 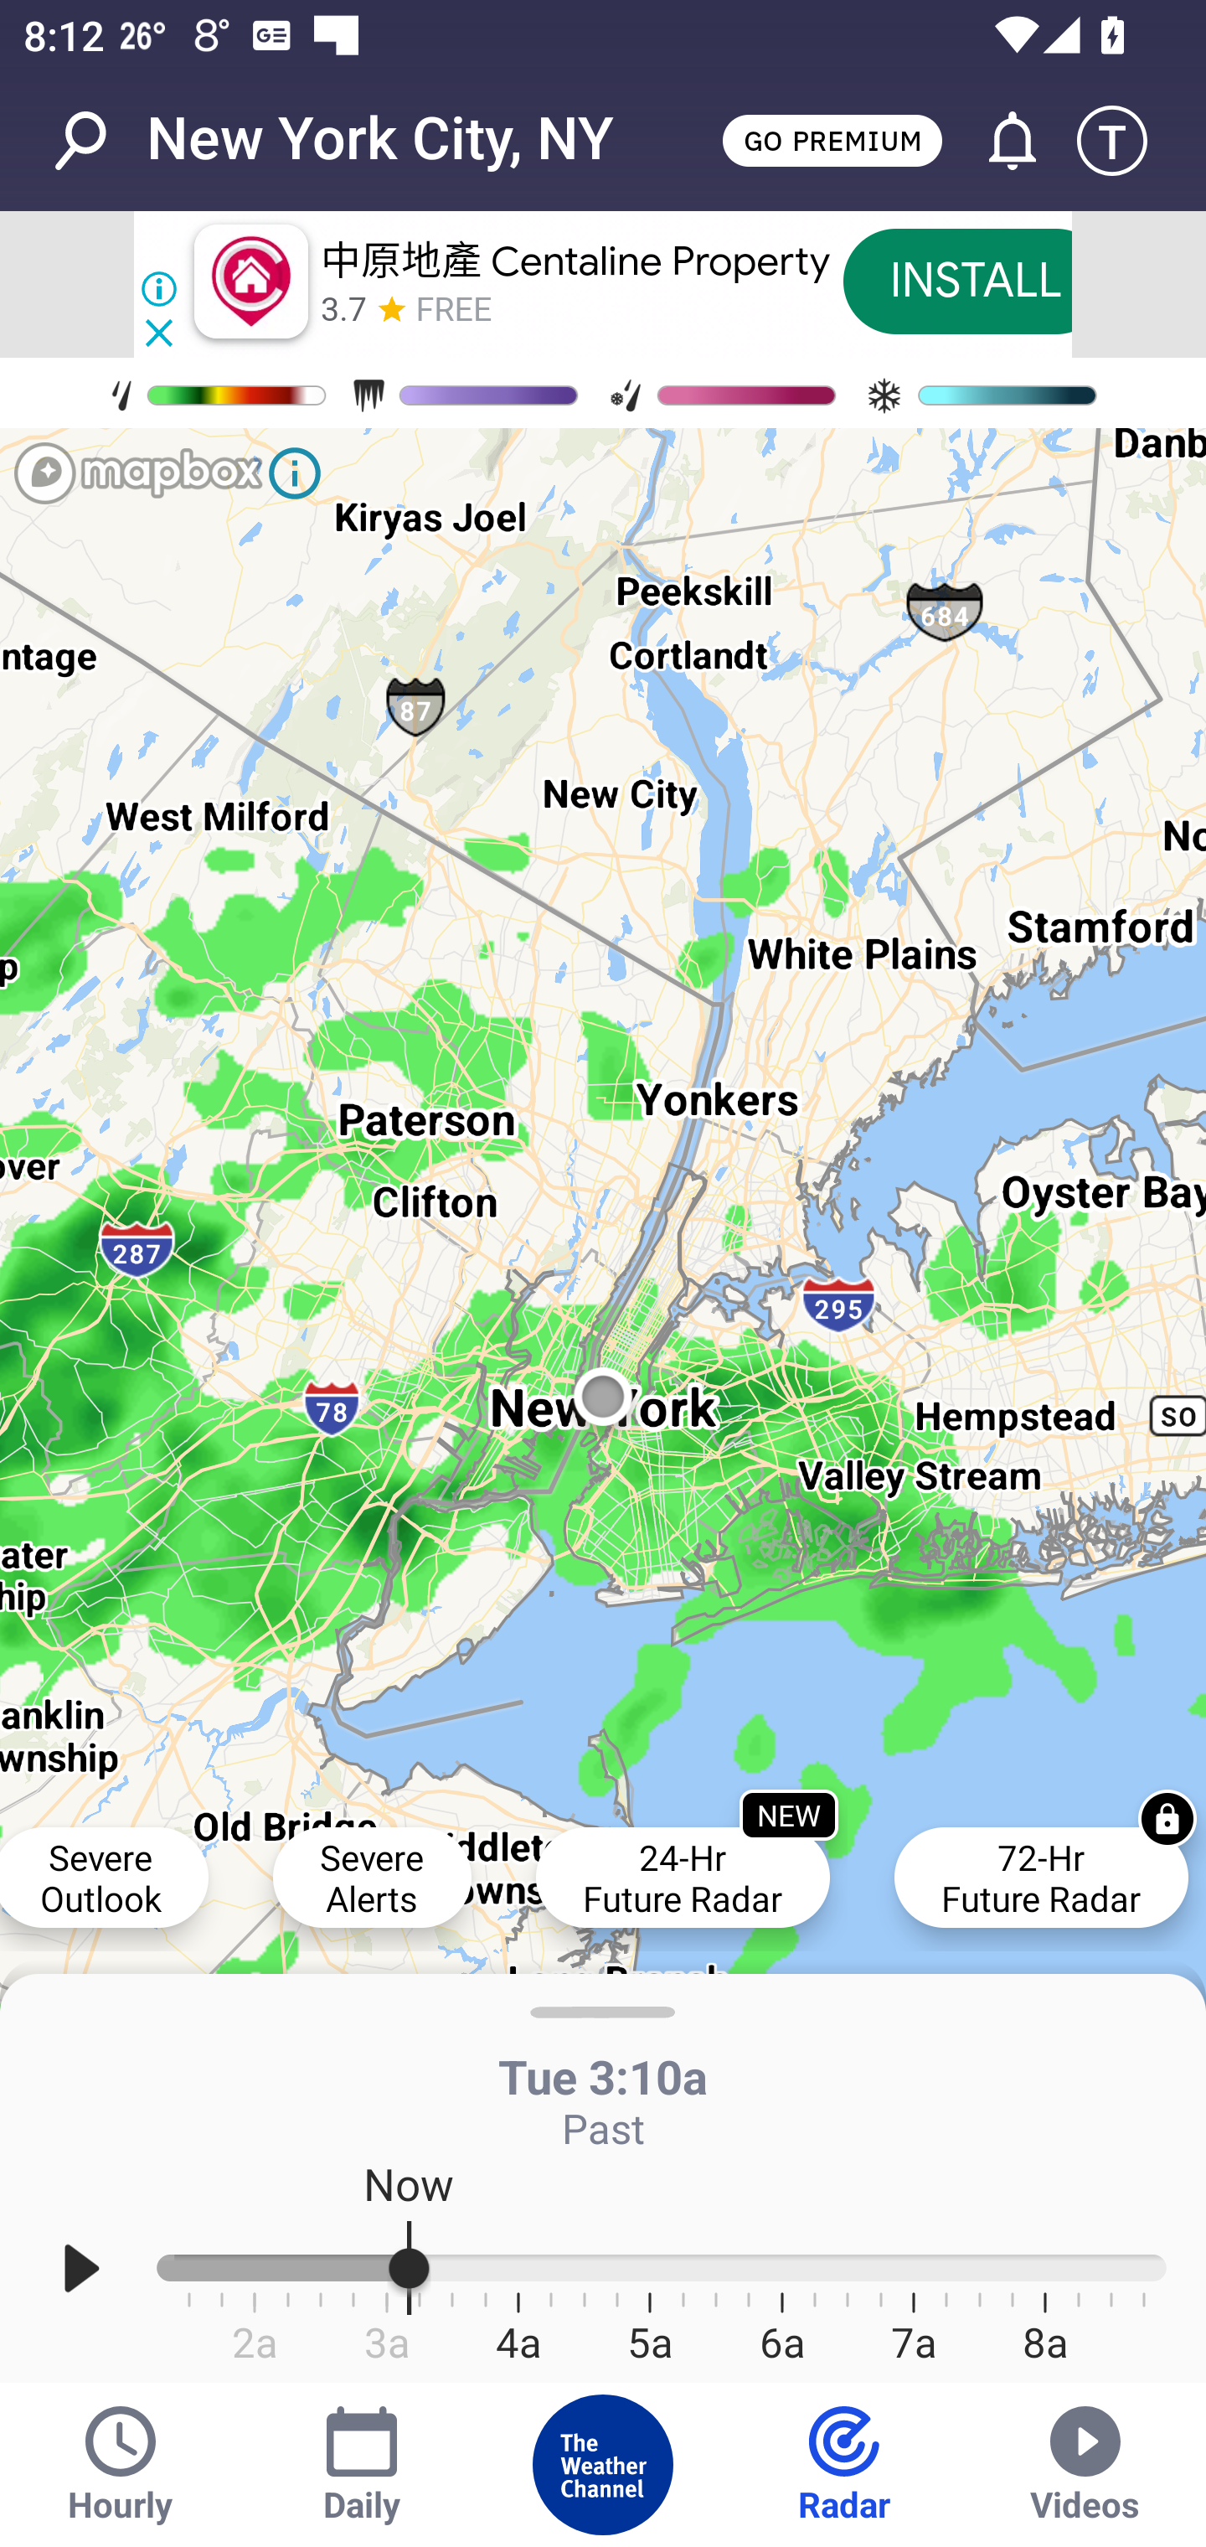 I want to click on Hourly Tab Hourly, so click(x=121, y=2465).